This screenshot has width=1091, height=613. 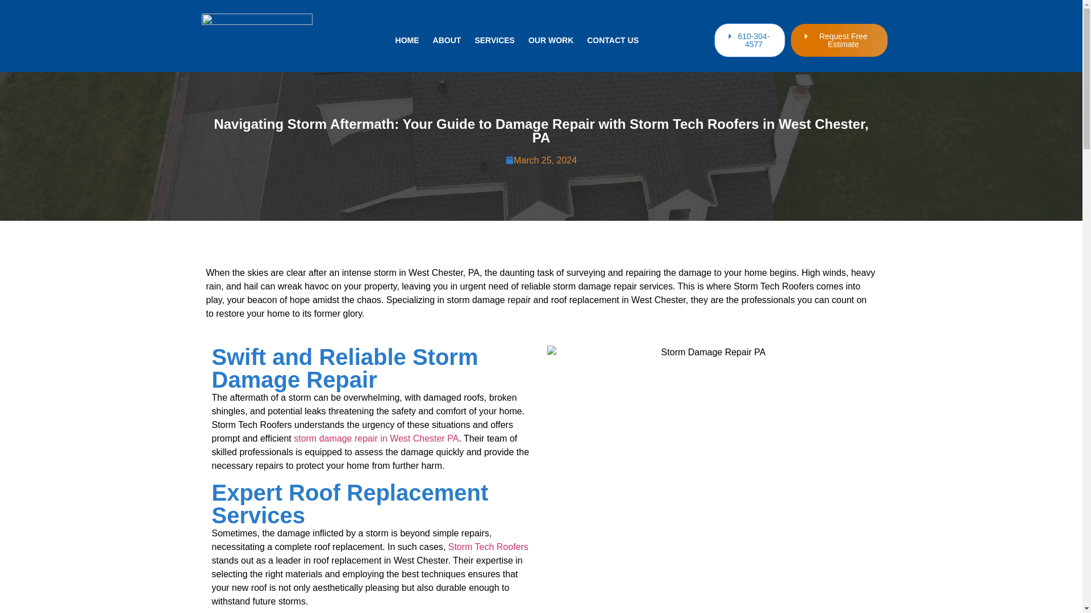 What do you see at coordinates (749, 40) in the screenshot?
I see `610-304-4577` at bounding box center [749, 40].